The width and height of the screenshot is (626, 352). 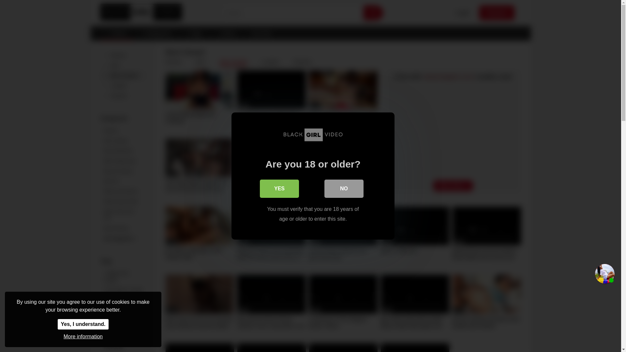 I want to click on Black Step Sister, so click(x=123, y=201).